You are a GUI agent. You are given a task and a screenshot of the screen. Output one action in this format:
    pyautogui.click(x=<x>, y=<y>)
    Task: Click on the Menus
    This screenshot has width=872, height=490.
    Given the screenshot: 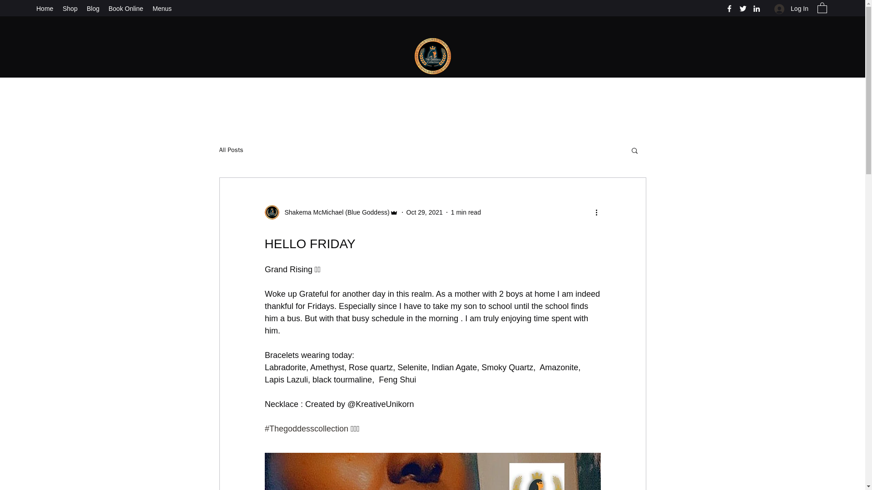 What is the action you would take?
    pyautogui.click(x=163, y=9)
    